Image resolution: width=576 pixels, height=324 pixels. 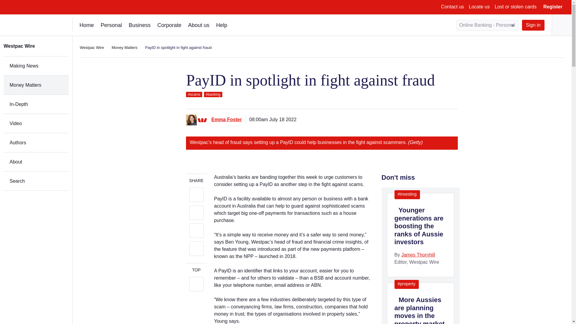 I want to click on Lost or stolen cards, so click(x=516, y=7).